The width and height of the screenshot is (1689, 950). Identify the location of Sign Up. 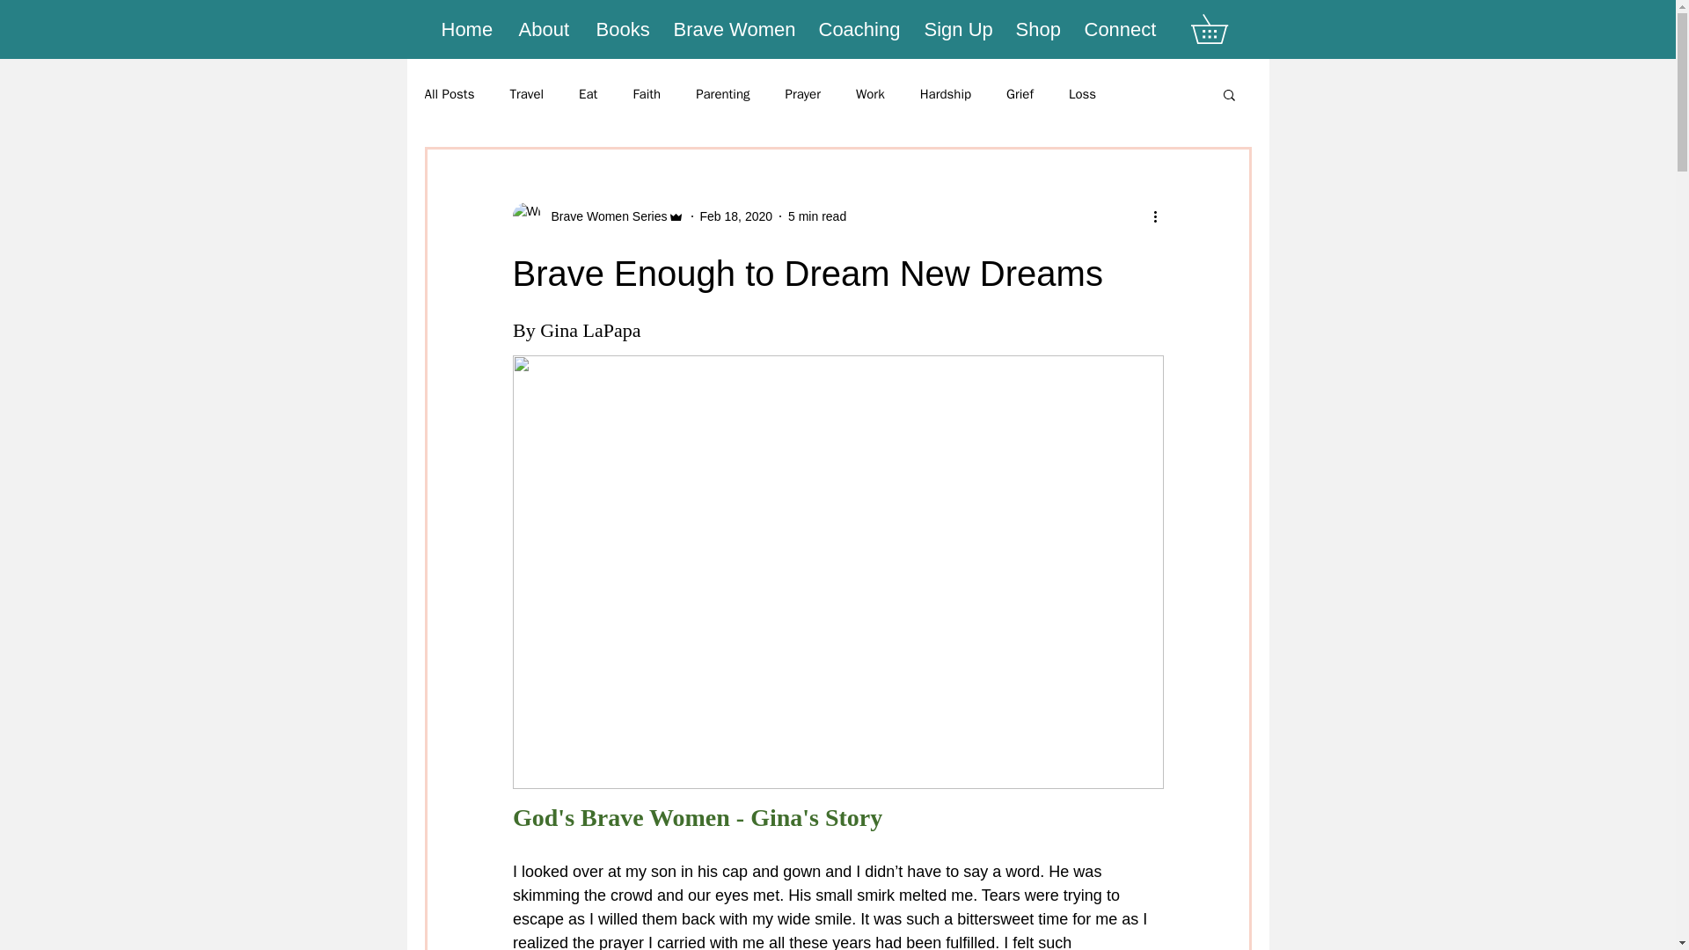
(957, 29).